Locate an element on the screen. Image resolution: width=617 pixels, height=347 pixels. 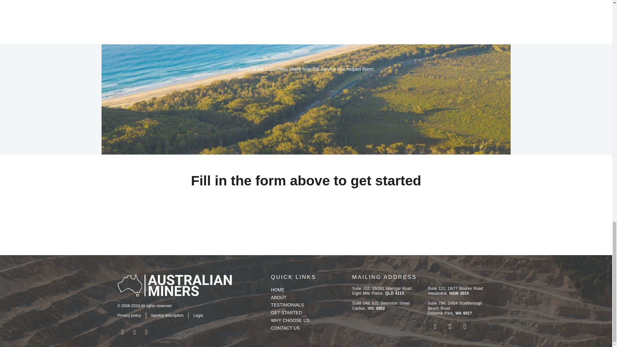
Fill in the form above to get started is located at coordinates (306, 181).